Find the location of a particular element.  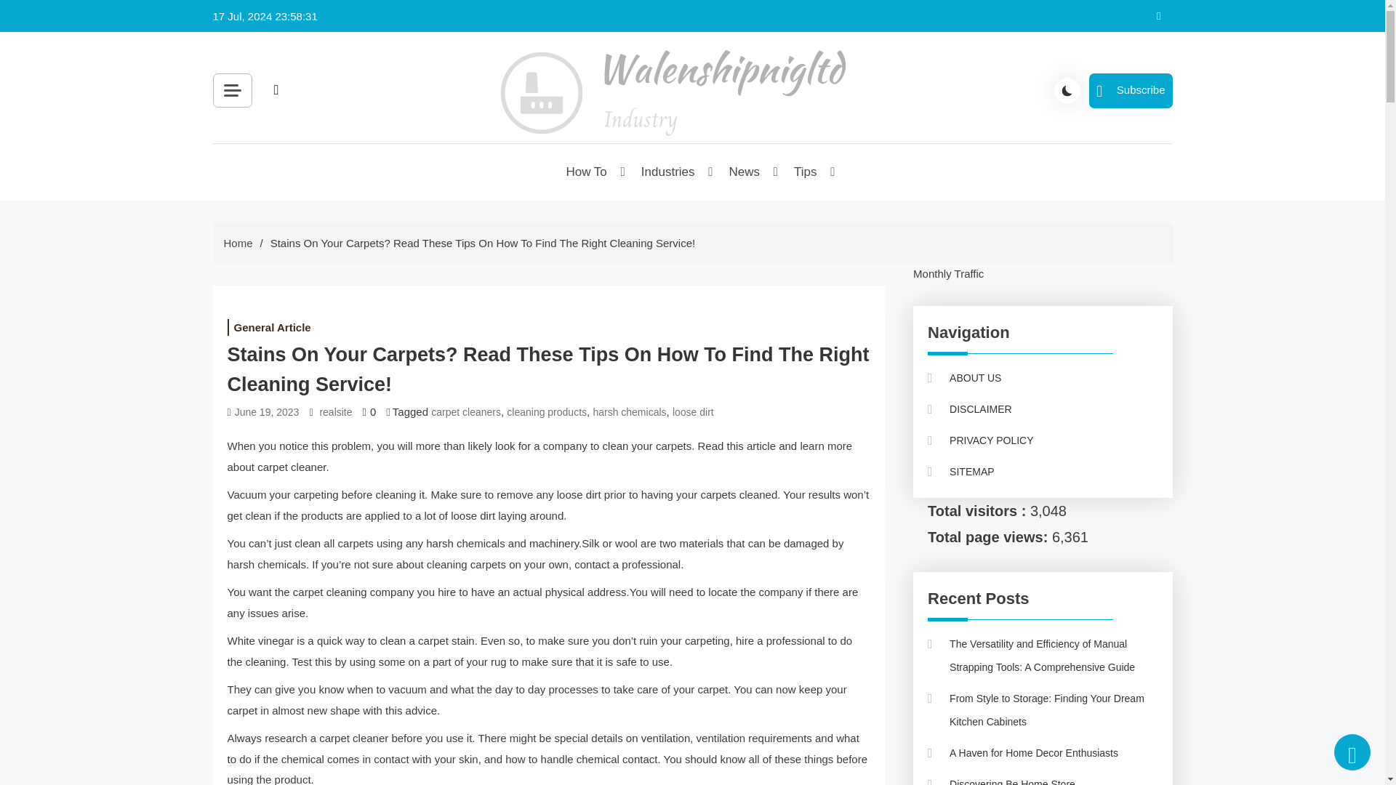

News is located at coordinates (746, 172).